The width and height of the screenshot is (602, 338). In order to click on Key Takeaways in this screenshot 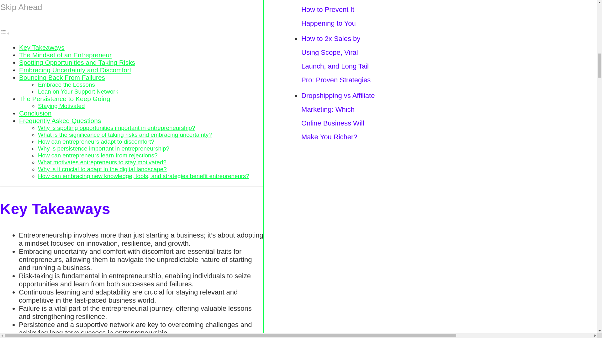, I will do `click(42, 48)`.